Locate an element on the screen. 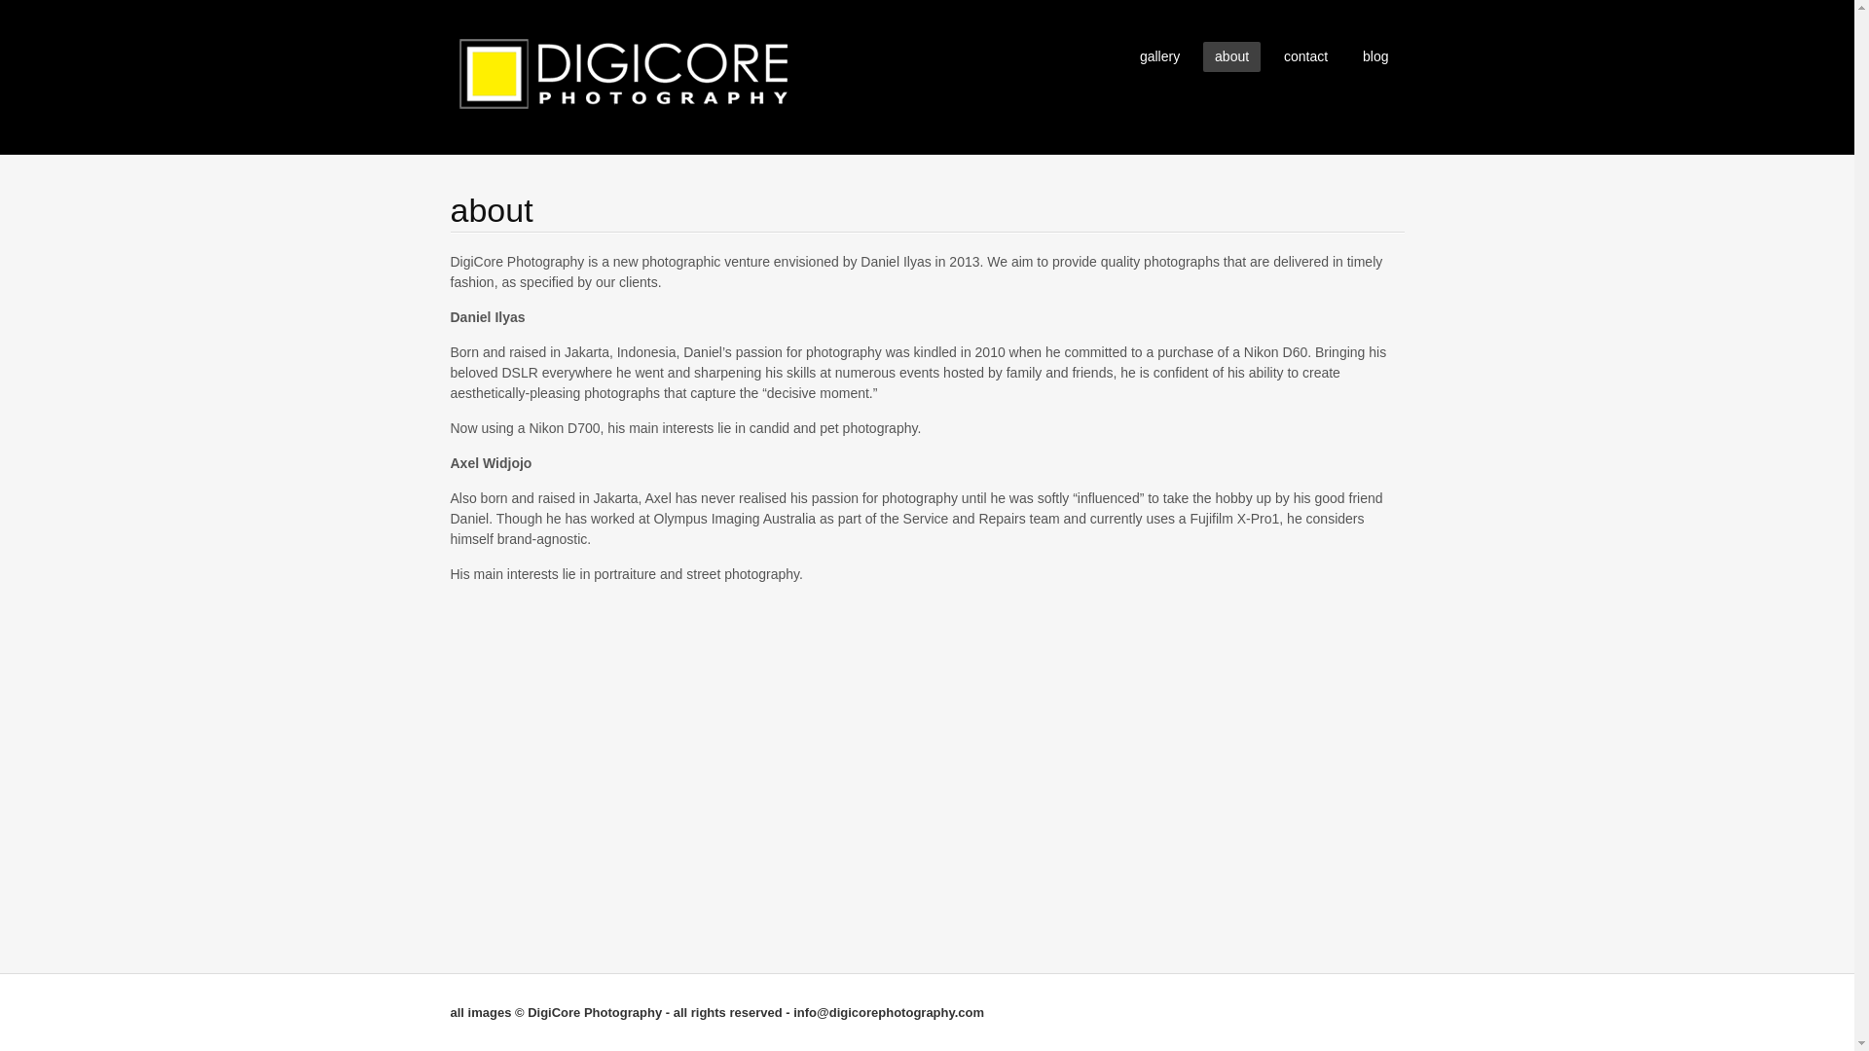 The image size is (1869, 1051). contact is located at coordinates (1306, 56).